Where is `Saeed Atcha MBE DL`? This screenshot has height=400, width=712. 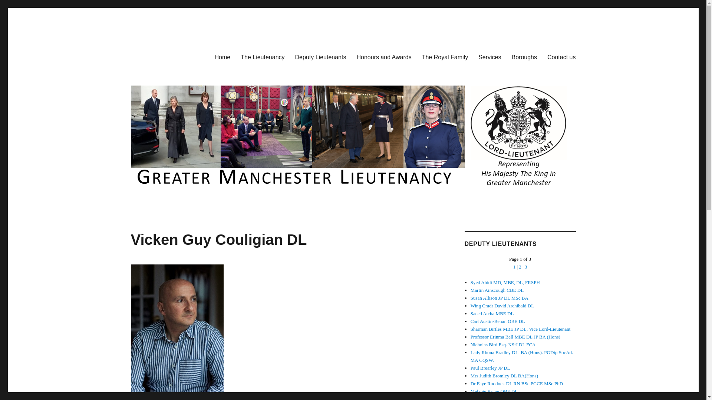 Saeed Atcha MBE DL is located at coordinates (492, 313).